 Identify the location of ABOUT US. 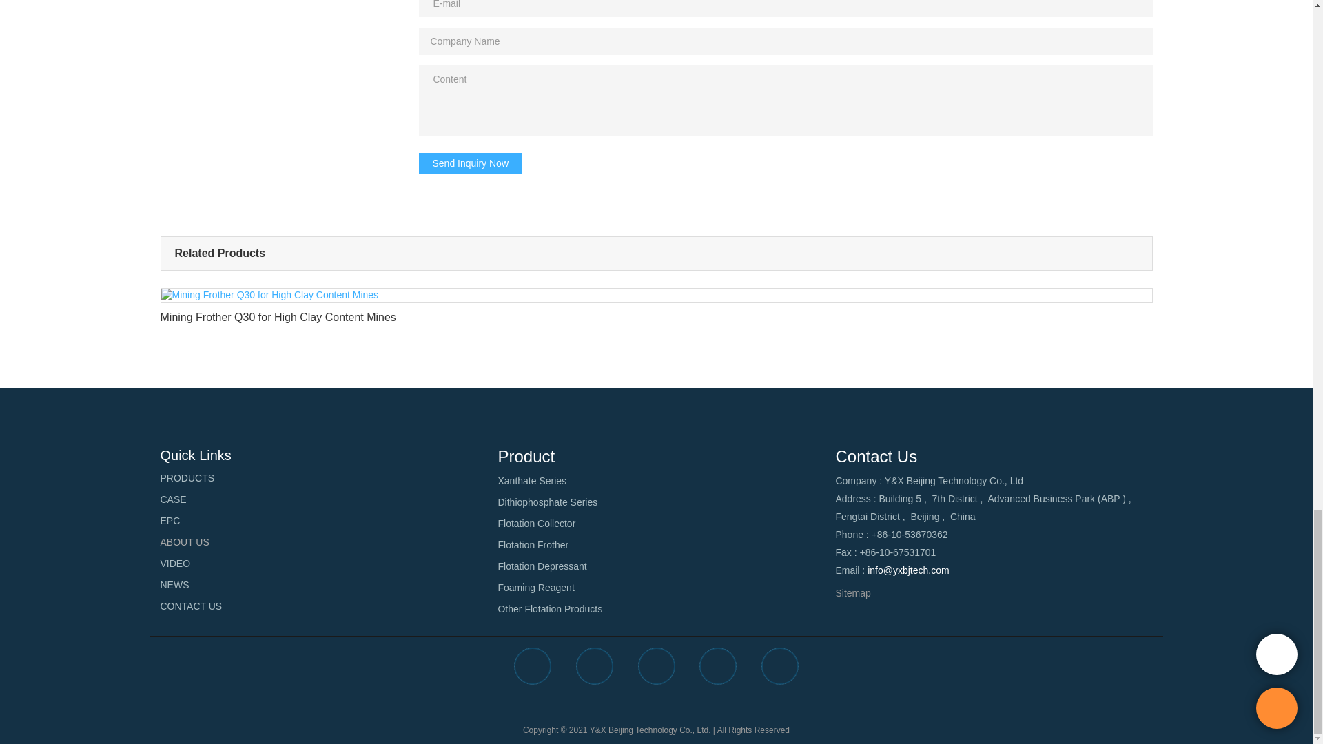
(185, 541).